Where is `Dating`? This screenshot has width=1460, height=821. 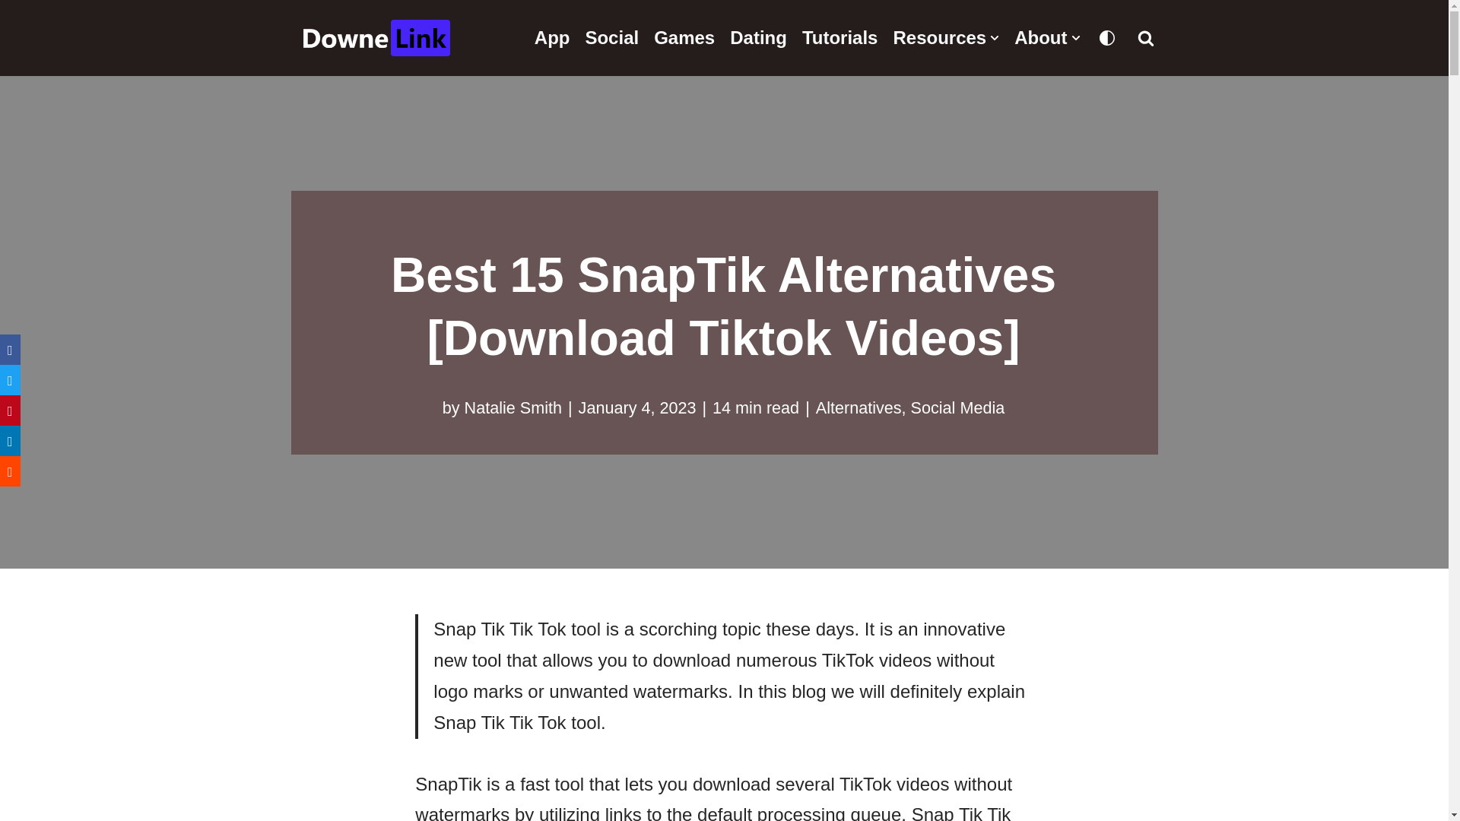
Dating is located at coordinates (758, 38).